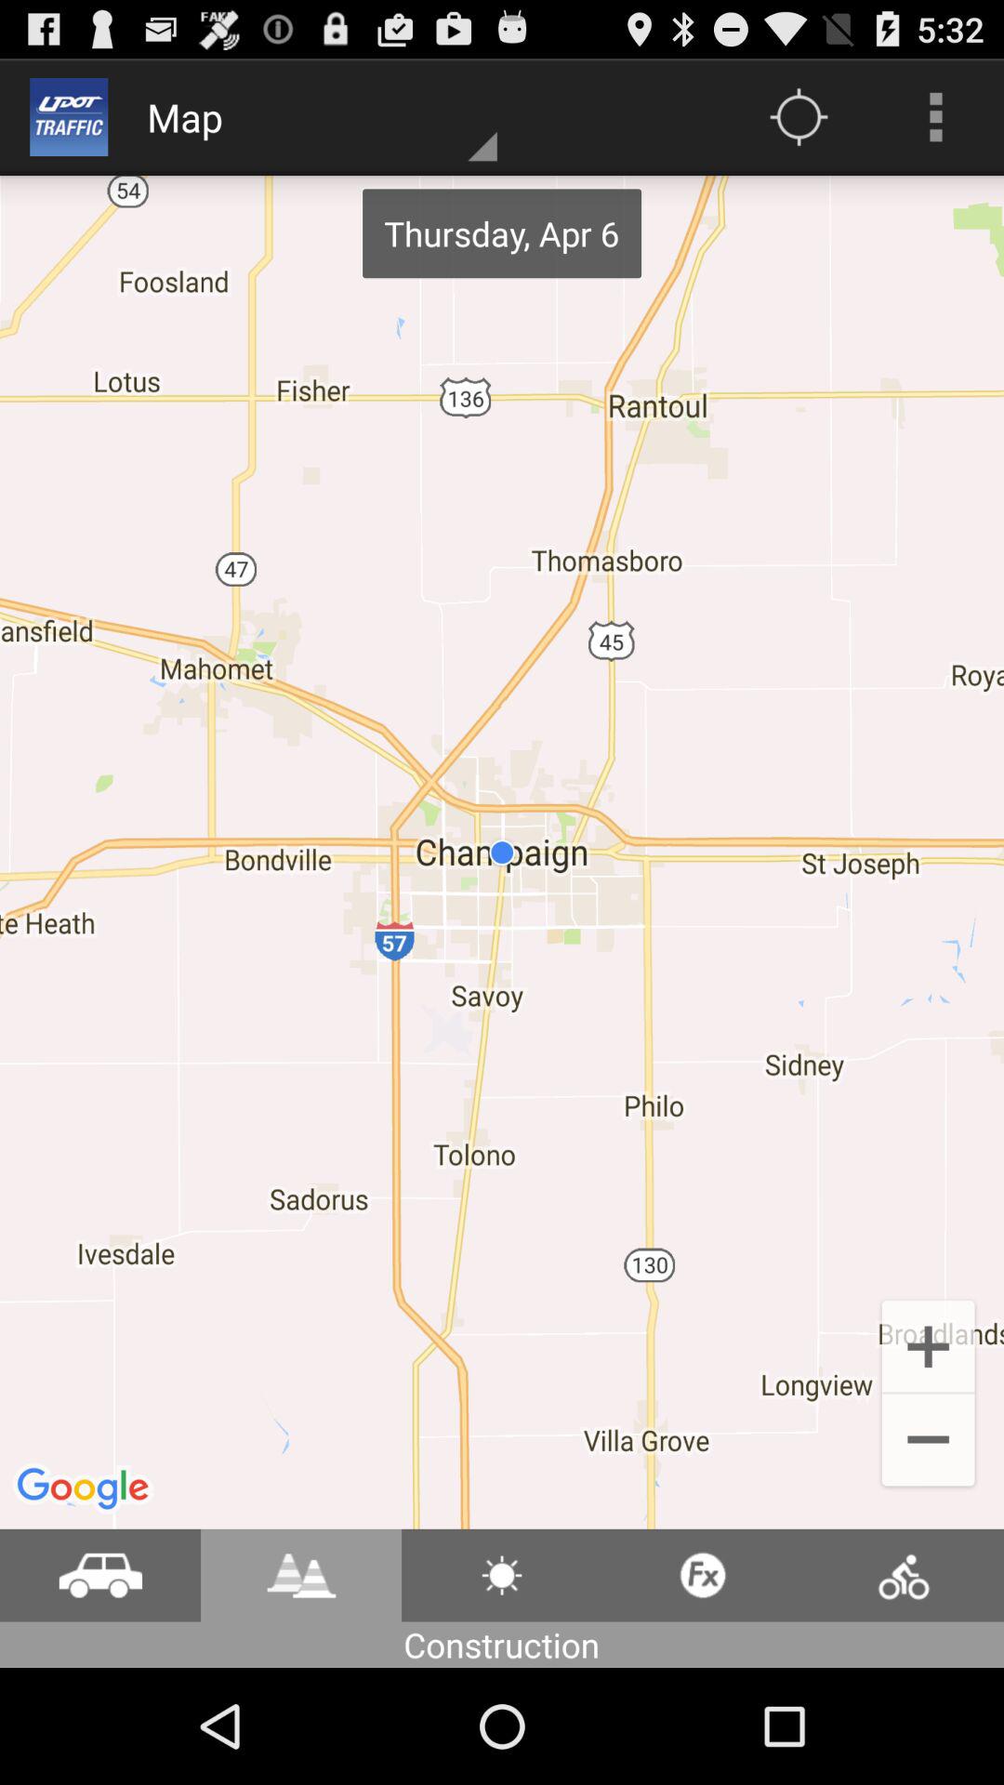 This screenshot has width=1004, height=1785. What do you see at coordinates (502, 1576) in the screenshot?
I see `select the icon which just above the construction` at bounding box center [502, 1576].